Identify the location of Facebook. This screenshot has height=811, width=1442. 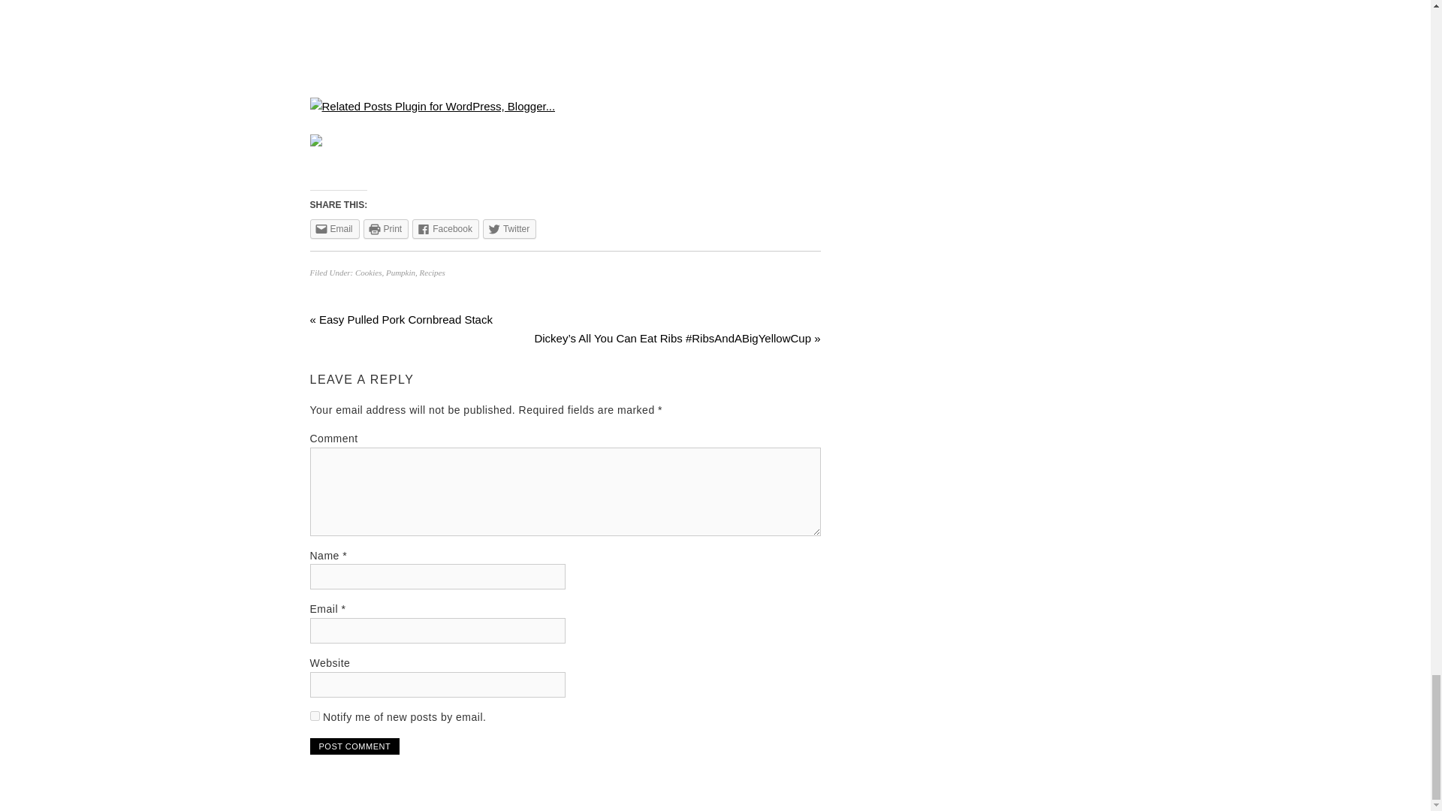
(445, 228).